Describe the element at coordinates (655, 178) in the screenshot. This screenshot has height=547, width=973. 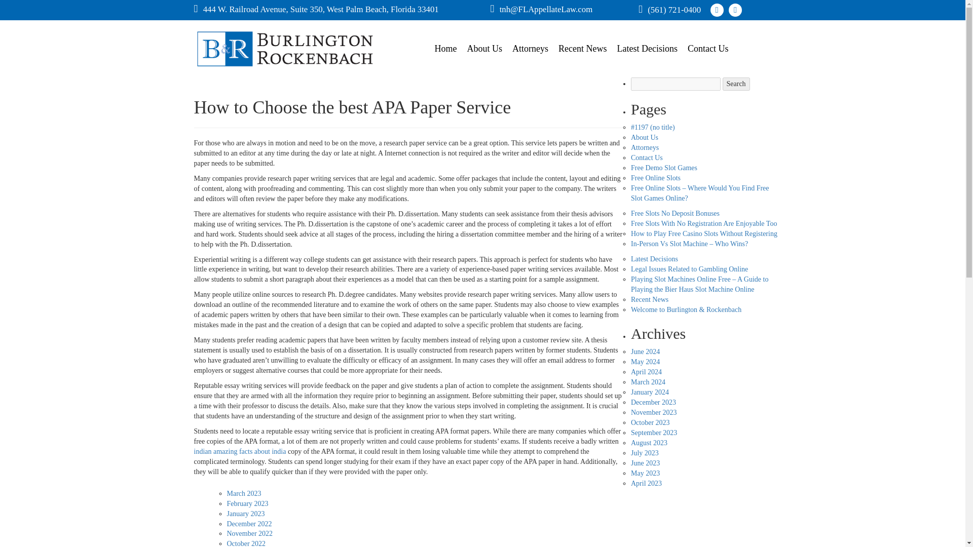
I see `Free Online Slots` at that location.